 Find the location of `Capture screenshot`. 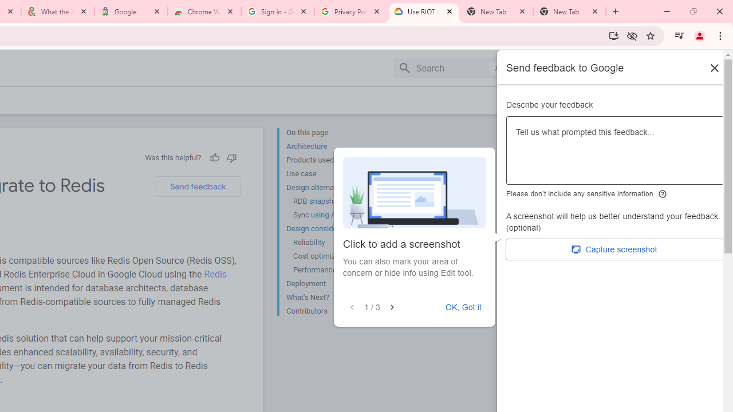

Capture screenshot is located at coordinates (615, 249).